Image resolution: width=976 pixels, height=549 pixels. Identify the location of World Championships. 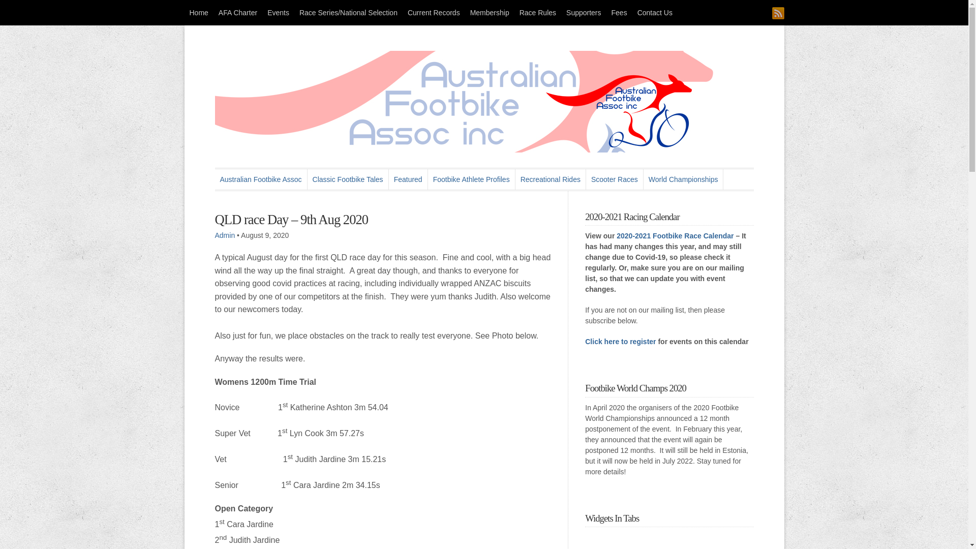
(684, 179).